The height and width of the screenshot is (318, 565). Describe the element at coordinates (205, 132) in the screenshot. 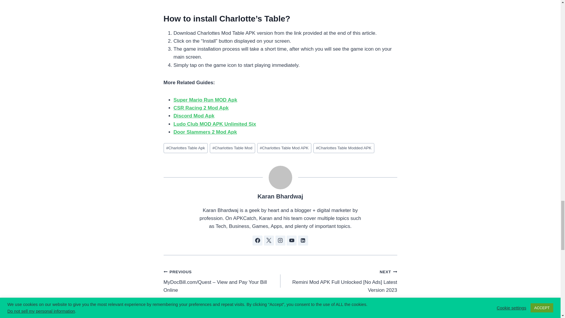

I see `Door Slammers 2 Mod Apk` at that location.